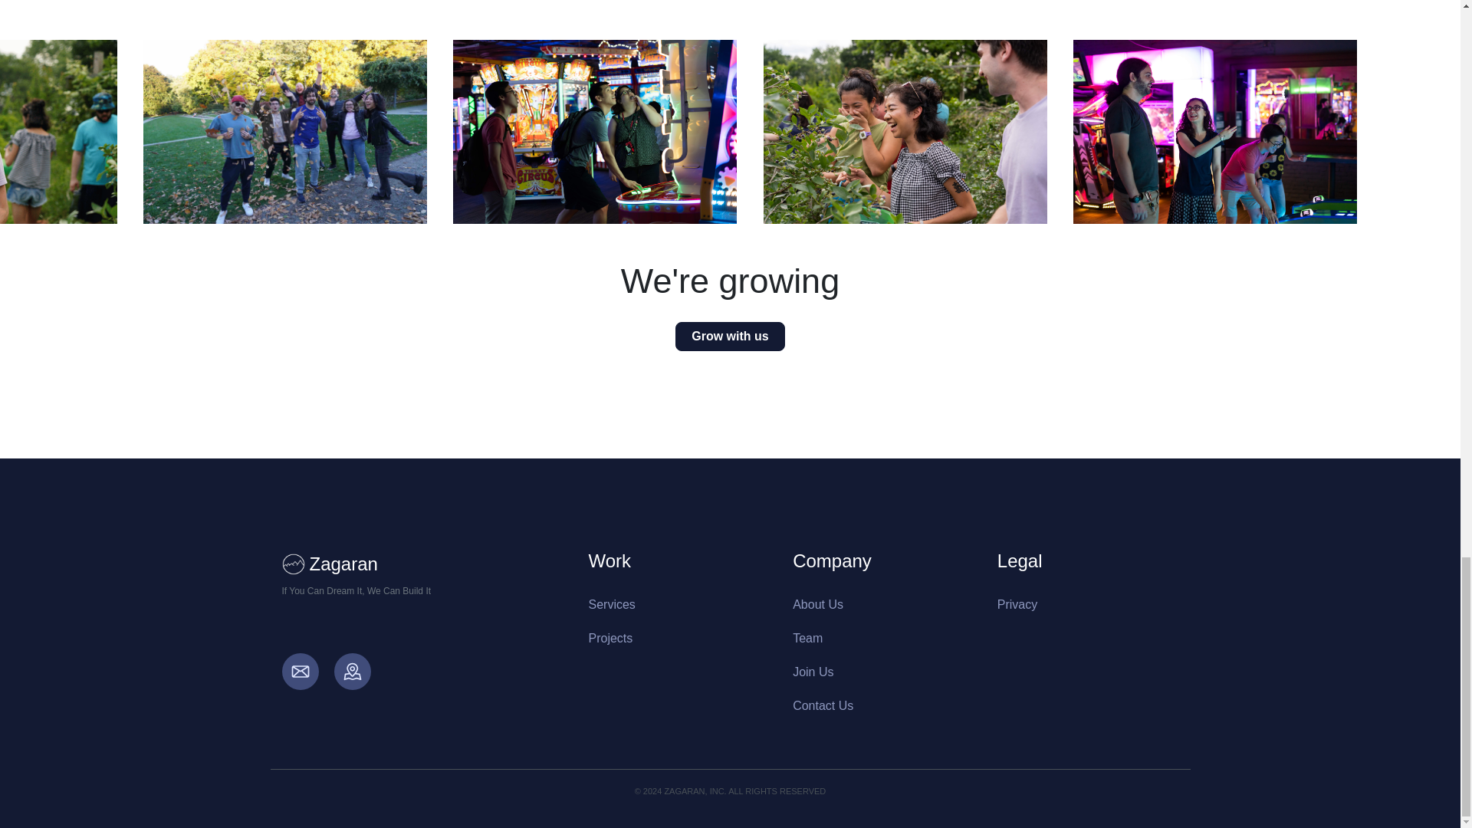  I want to click on Grow with us, so click(730, 336).